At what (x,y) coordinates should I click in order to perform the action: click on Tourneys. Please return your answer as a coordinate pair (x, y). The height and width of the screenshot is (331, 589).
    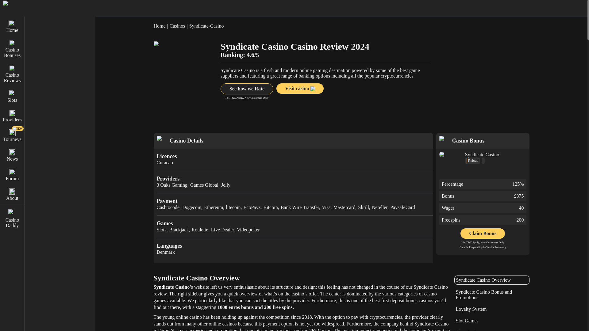
    Looking at the image, I should click on (12, 135).